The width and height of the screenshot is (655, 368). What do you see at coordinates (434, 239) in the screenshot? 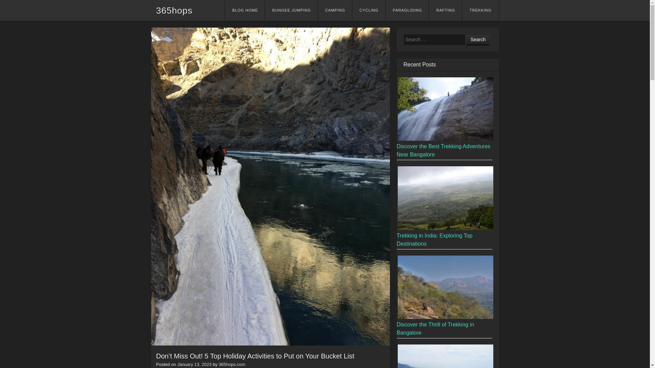
I see `Permalink to Trekking in India: Exploring Top Destinations` at bounding box center [434, 239].